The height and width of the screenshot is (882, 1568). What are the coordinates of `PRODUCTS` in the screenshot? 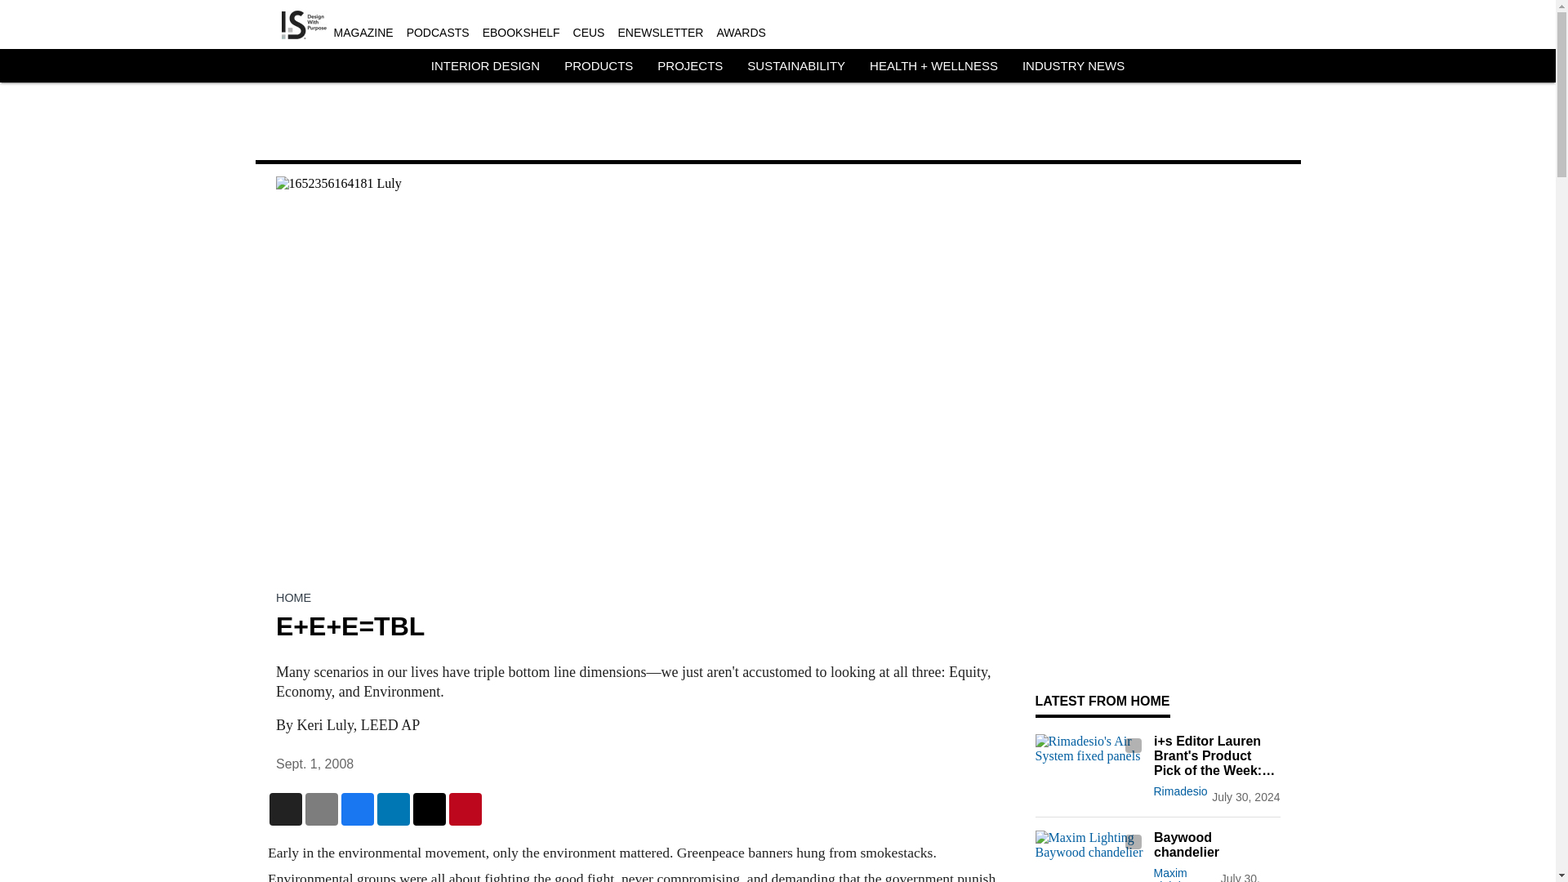 It's located at (599, 65).